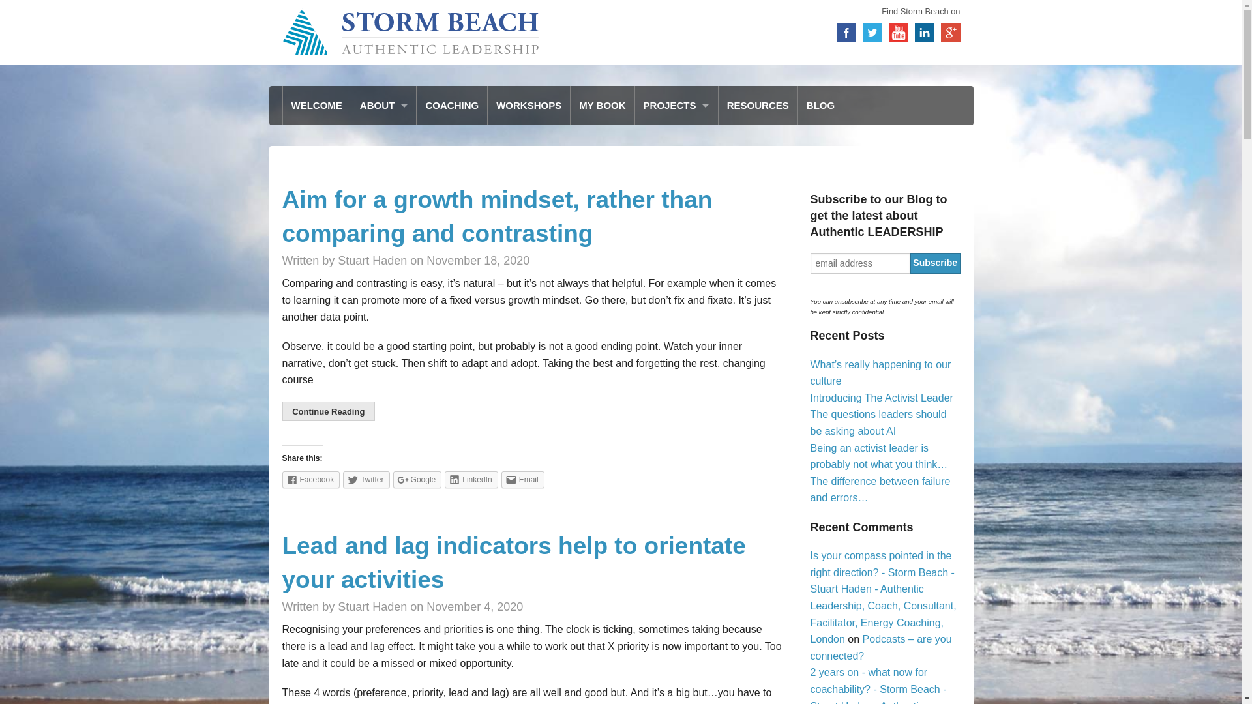  I want to click on Storm Beach, so click(412, 32).